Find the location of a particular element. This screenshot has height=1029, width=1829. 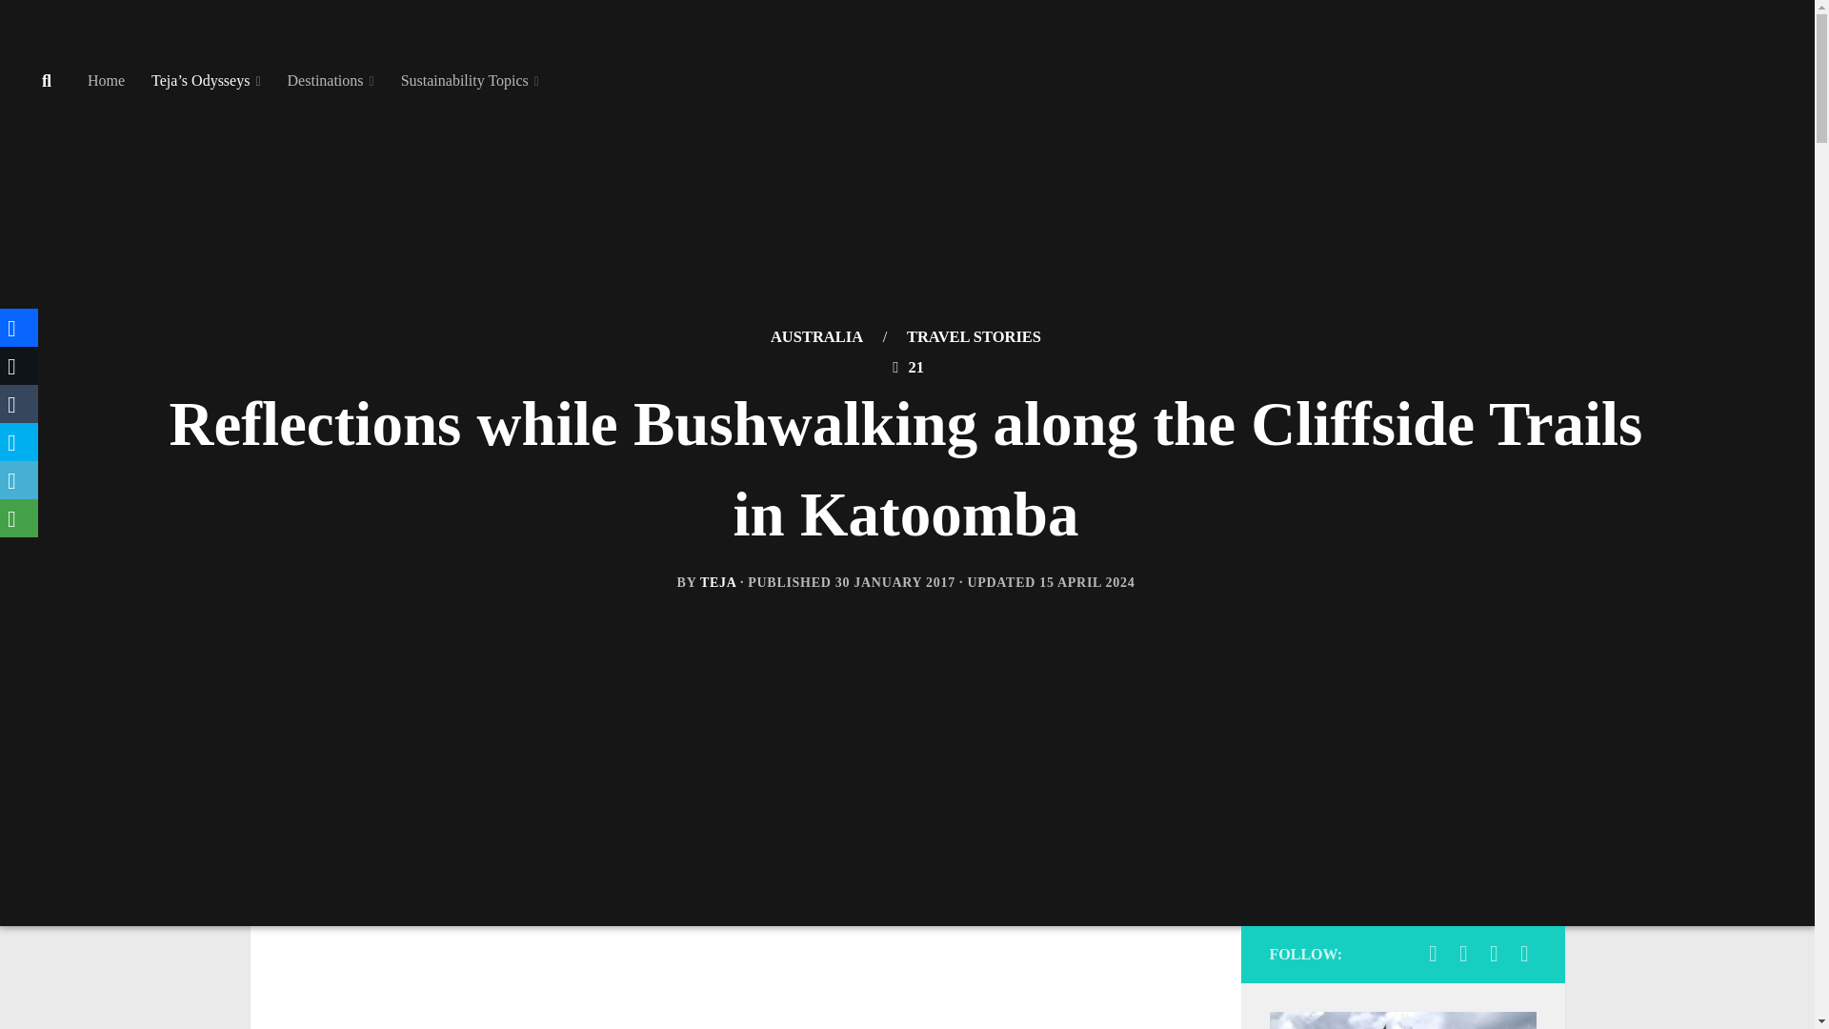

Join the Horizon is located at coordinates (1433, 954).